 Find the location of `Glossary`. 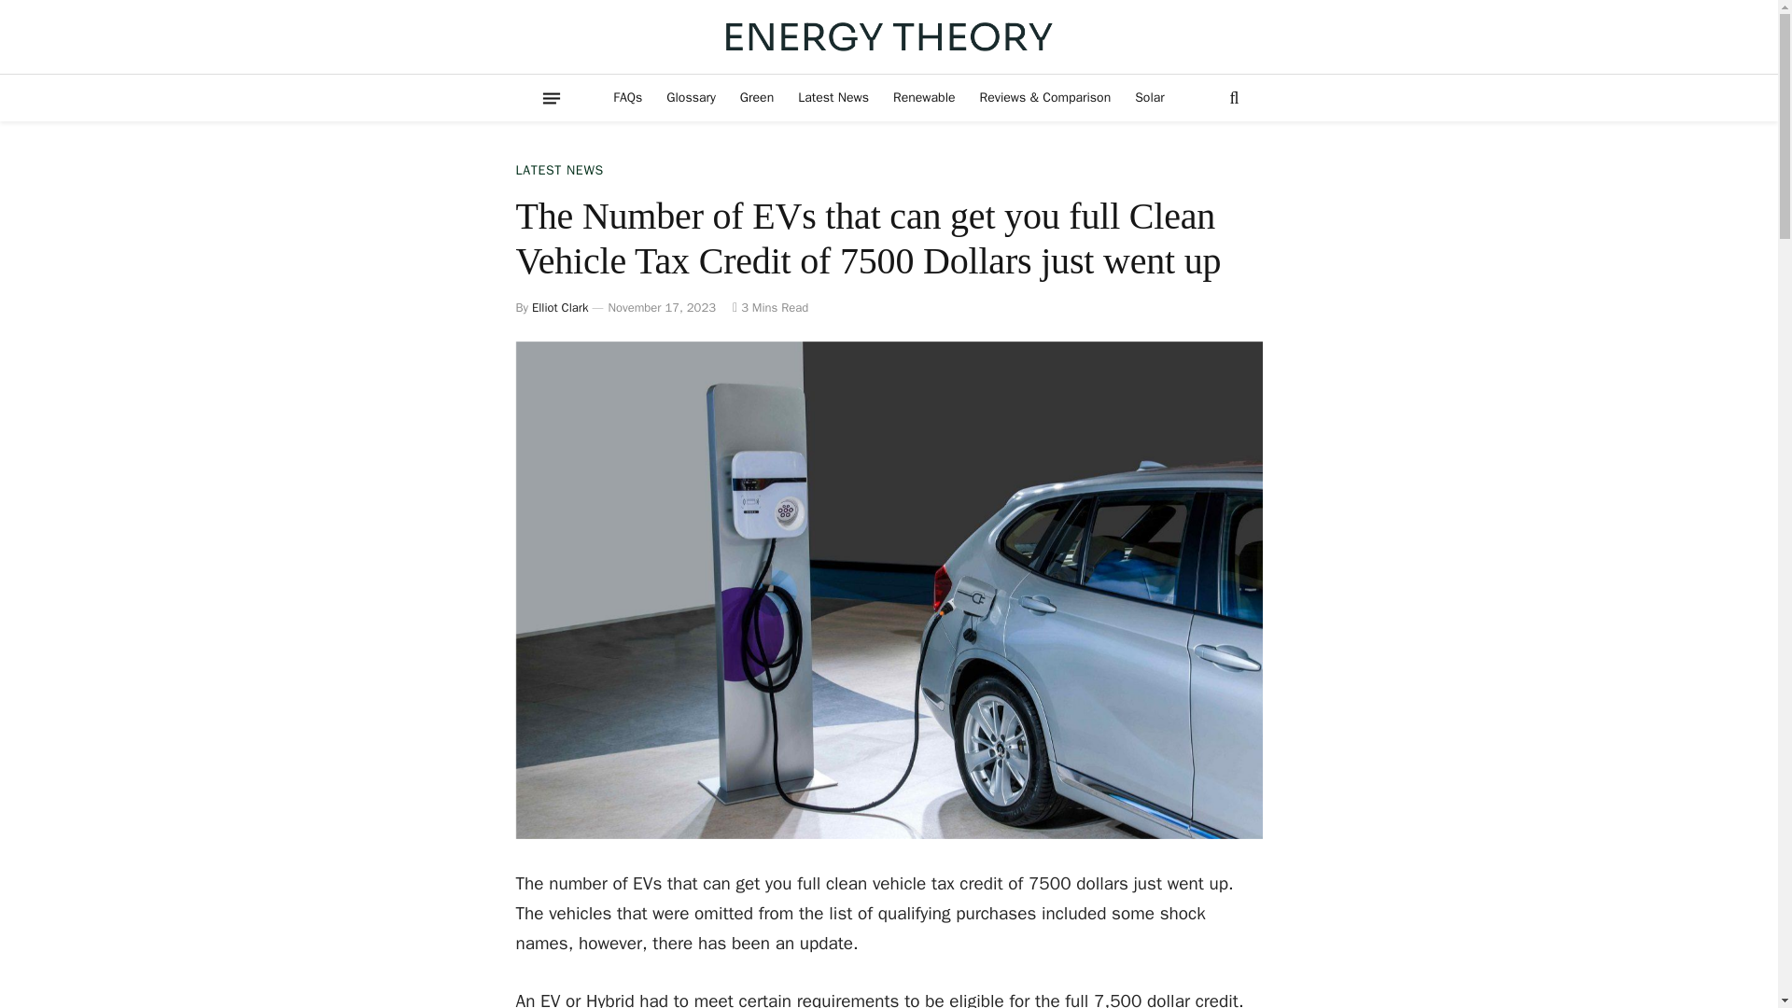

Glossary is located at coordinates (691, 97).